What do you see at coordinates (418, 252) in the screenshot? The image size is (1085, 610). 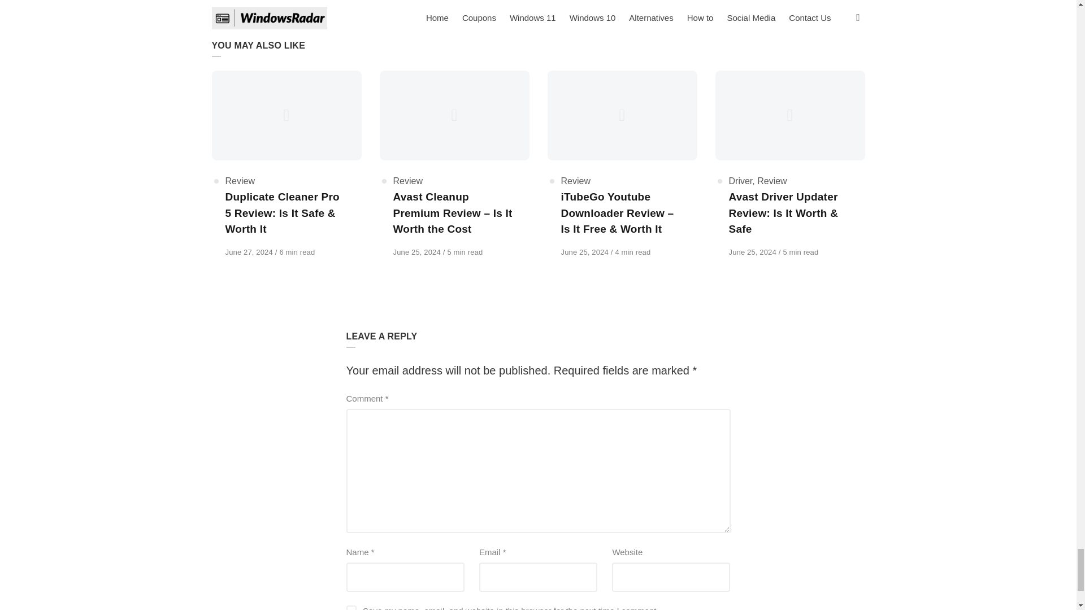 I see `June 25, 2024` at bounding box center [418, 252].